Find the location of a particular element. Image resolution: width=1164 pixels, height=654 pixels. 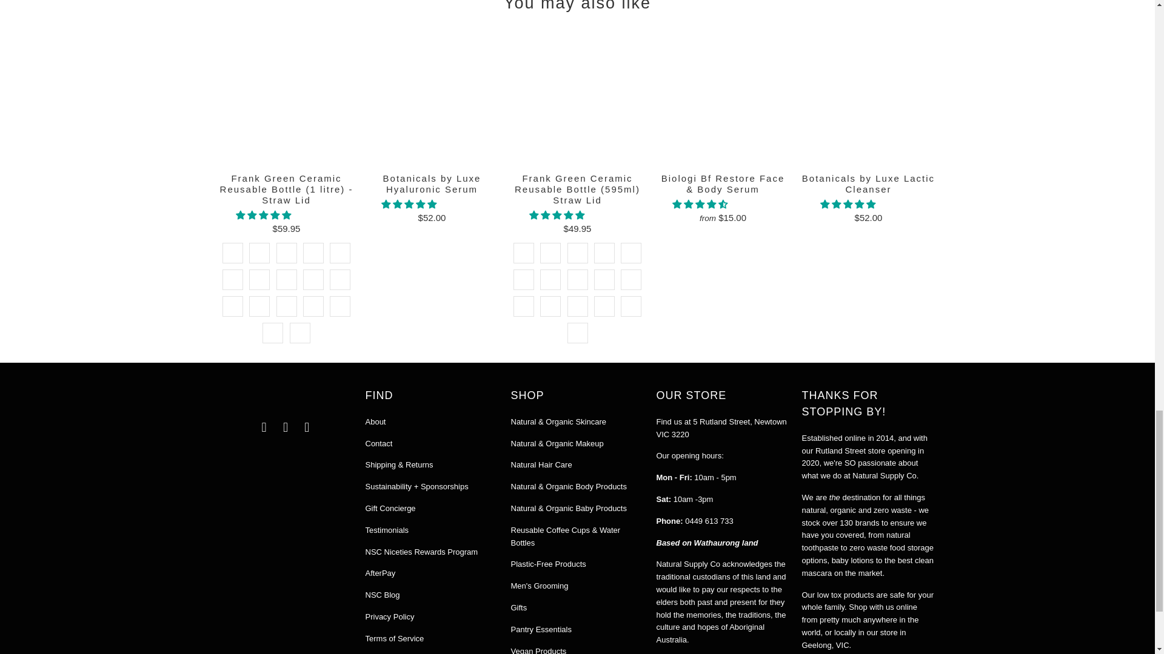

Natural Supply Co on Instagram is located at coordinates (286, 428).